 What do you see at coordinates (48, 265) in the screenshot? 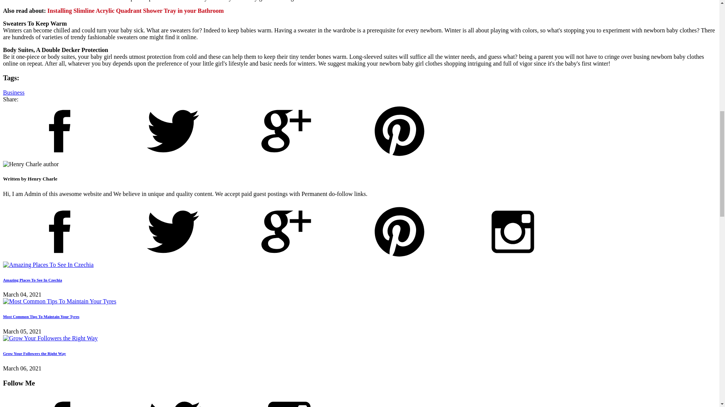
I see `Amazing Places To See In Czechia` at bounding box center [48, 265].